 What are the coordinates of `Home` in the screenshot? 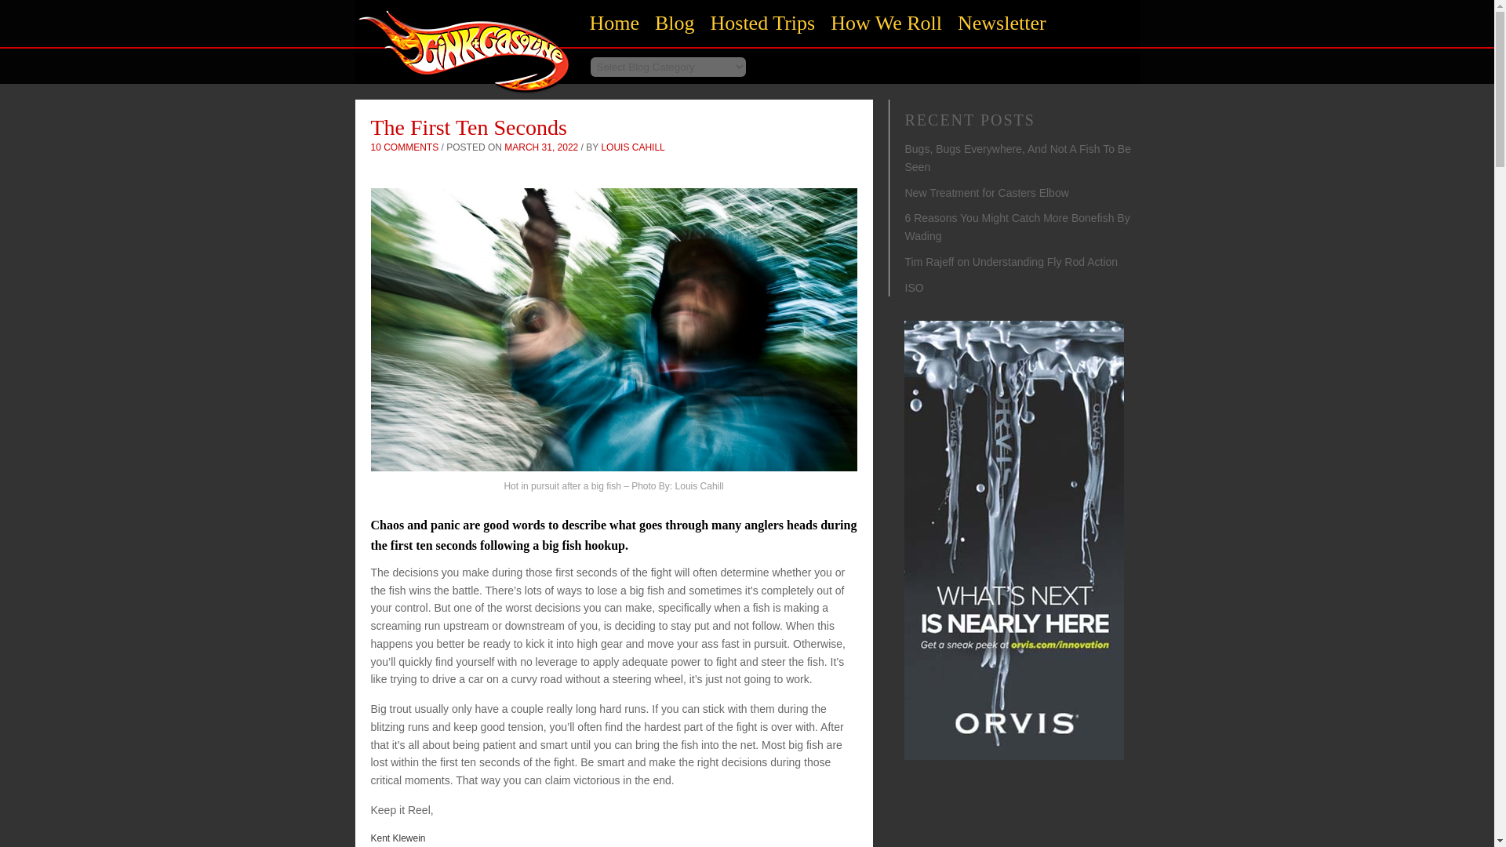 It's located at (614, 24).